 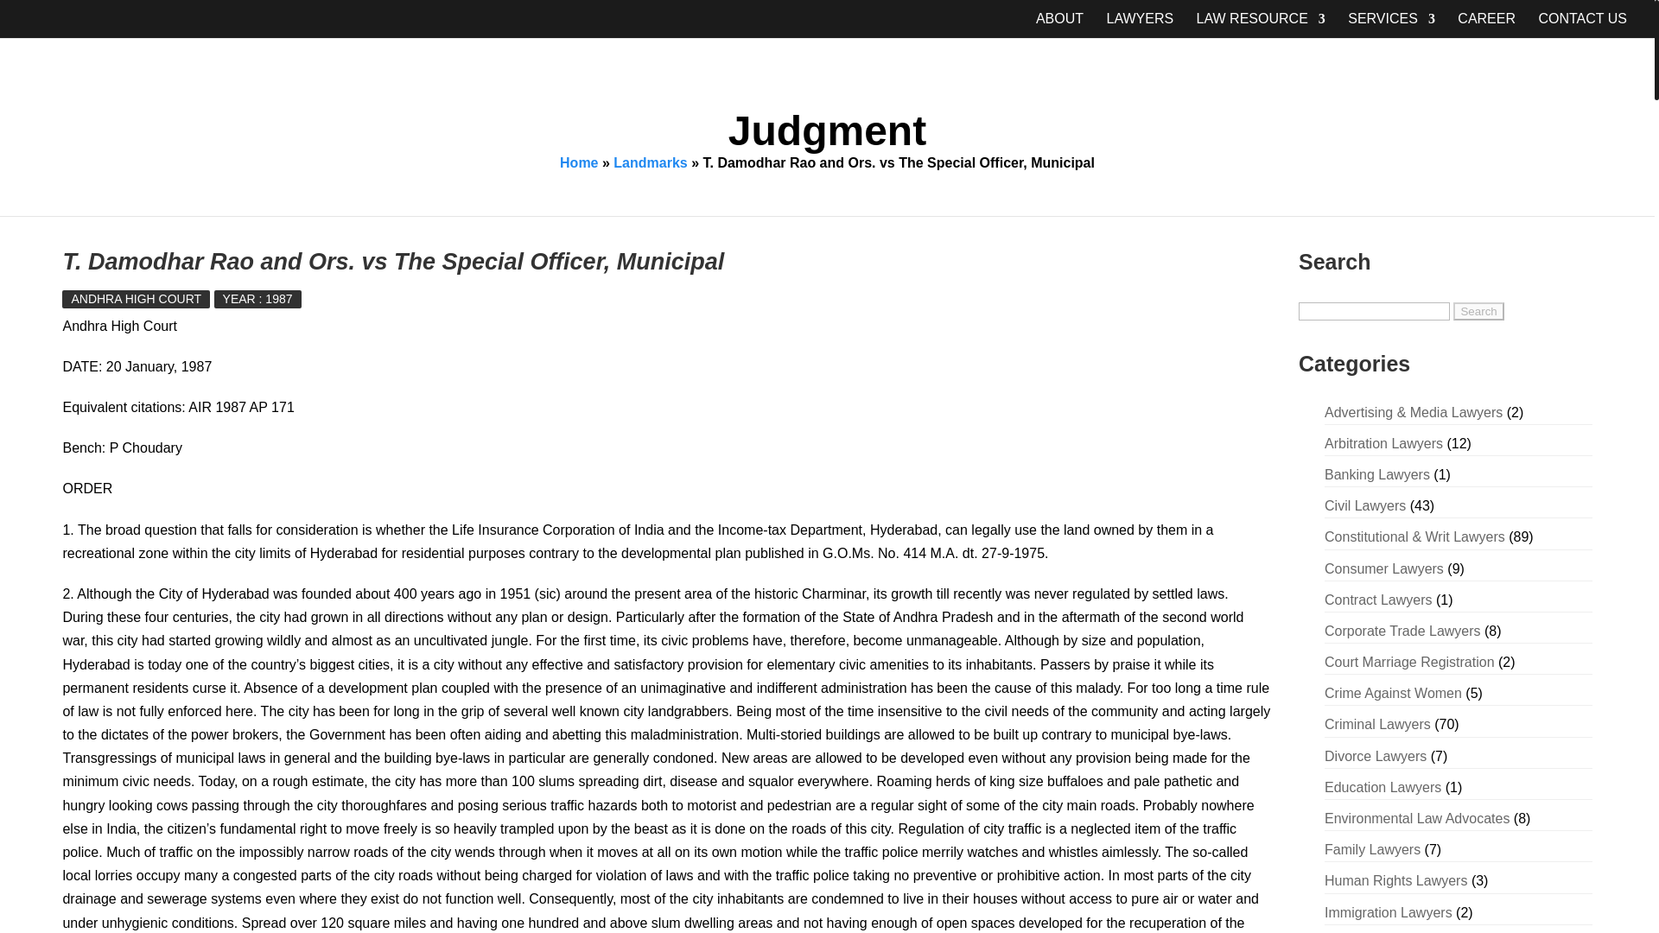 What do you see at coordinates (1478, 311) in the screenshot?
I see `Search` at bounding box center [1478, 311].